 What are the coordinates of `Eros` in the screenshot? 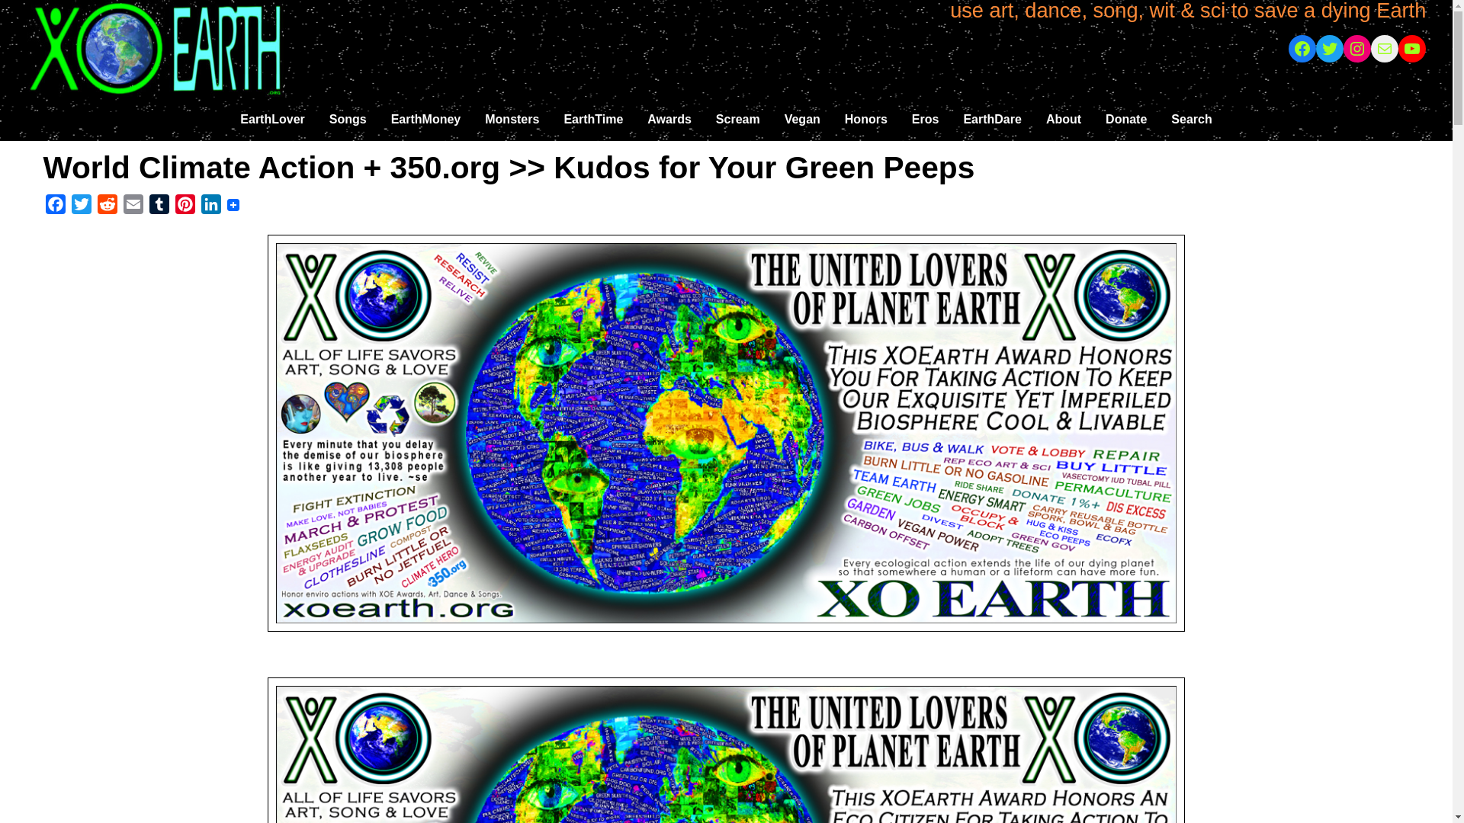 It's located at (926, 119).